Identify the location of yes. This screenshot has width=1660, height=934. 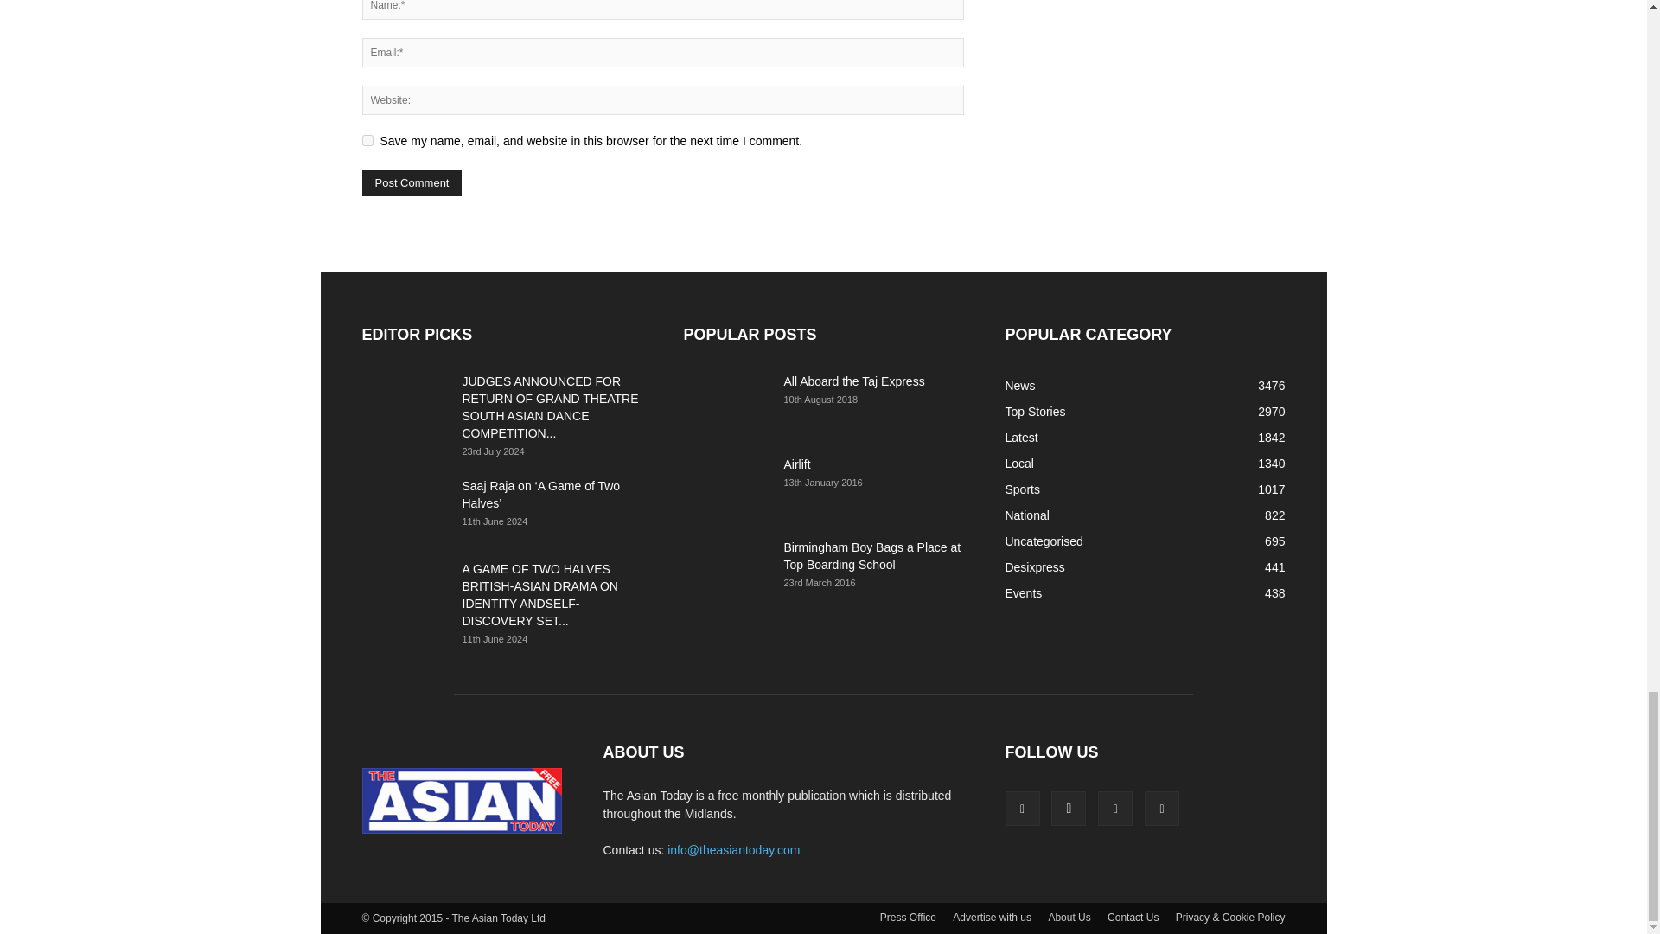
(367, 140).